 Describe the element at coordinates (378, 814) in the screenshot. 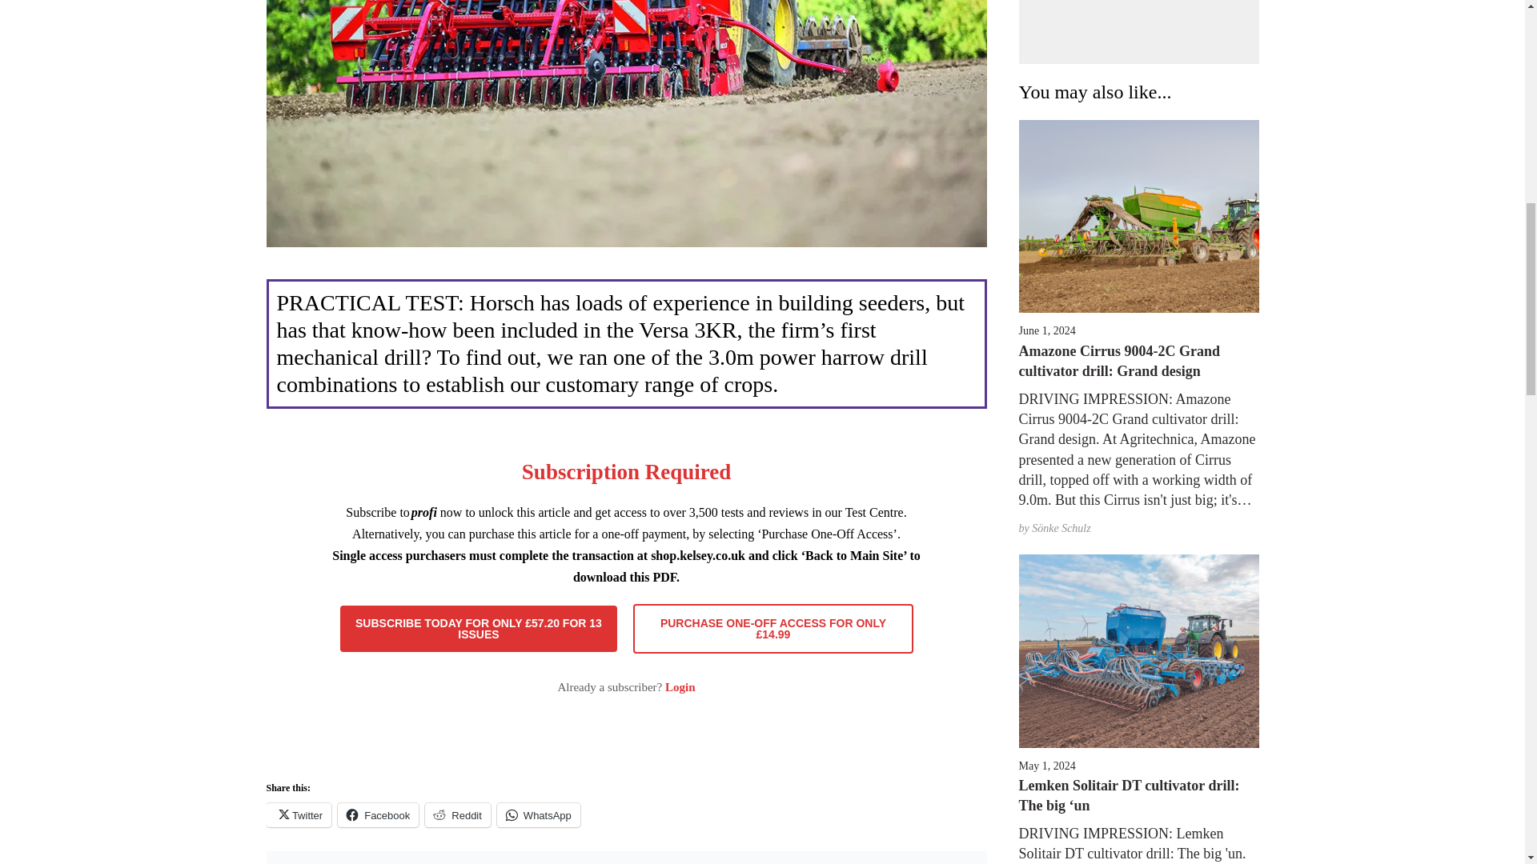

I see `Click to share on Facebook` at that location.